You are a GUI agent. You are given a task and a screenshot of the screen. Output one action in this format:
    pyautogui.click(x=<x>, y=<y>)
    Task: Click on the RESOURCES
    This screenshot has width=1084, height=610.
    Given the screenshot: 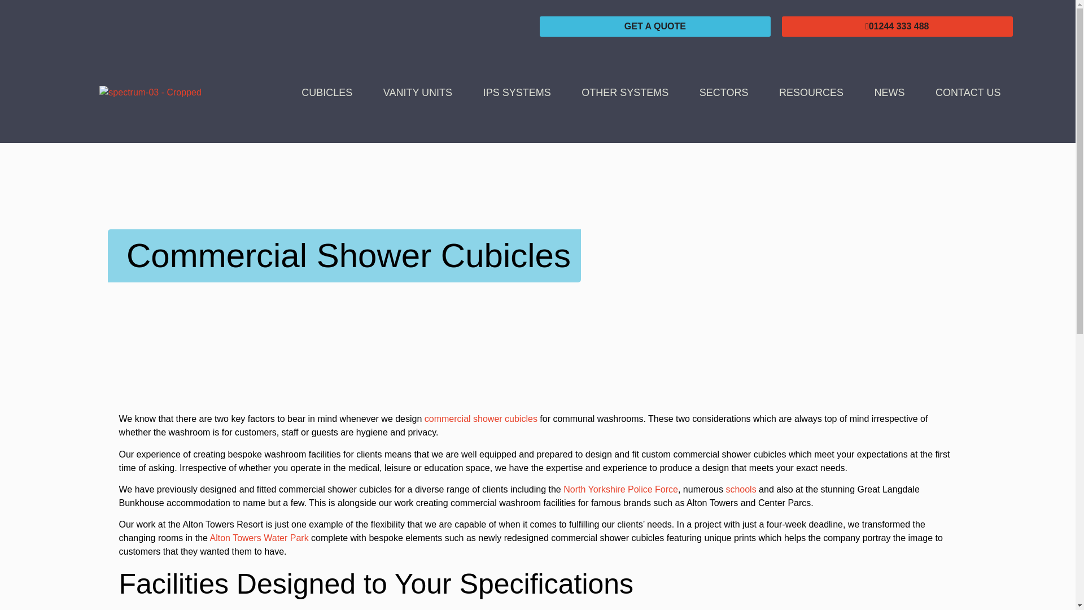 What is the action you would take?
    pyautogui.click(x=812, y=93)
    